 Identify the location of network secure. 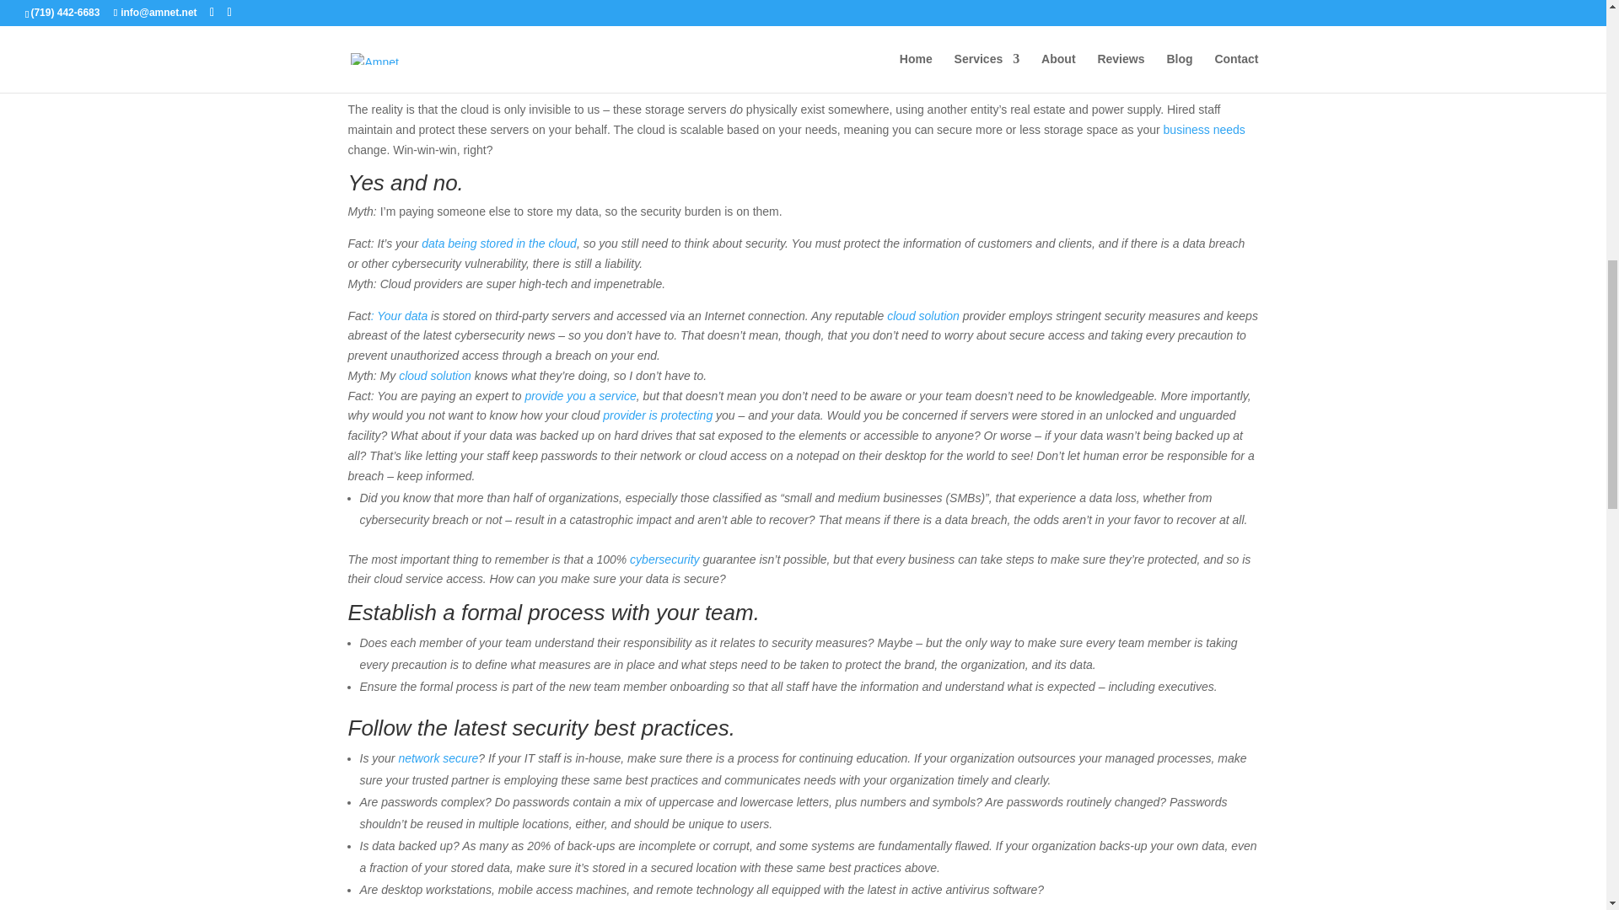
(438, 758).